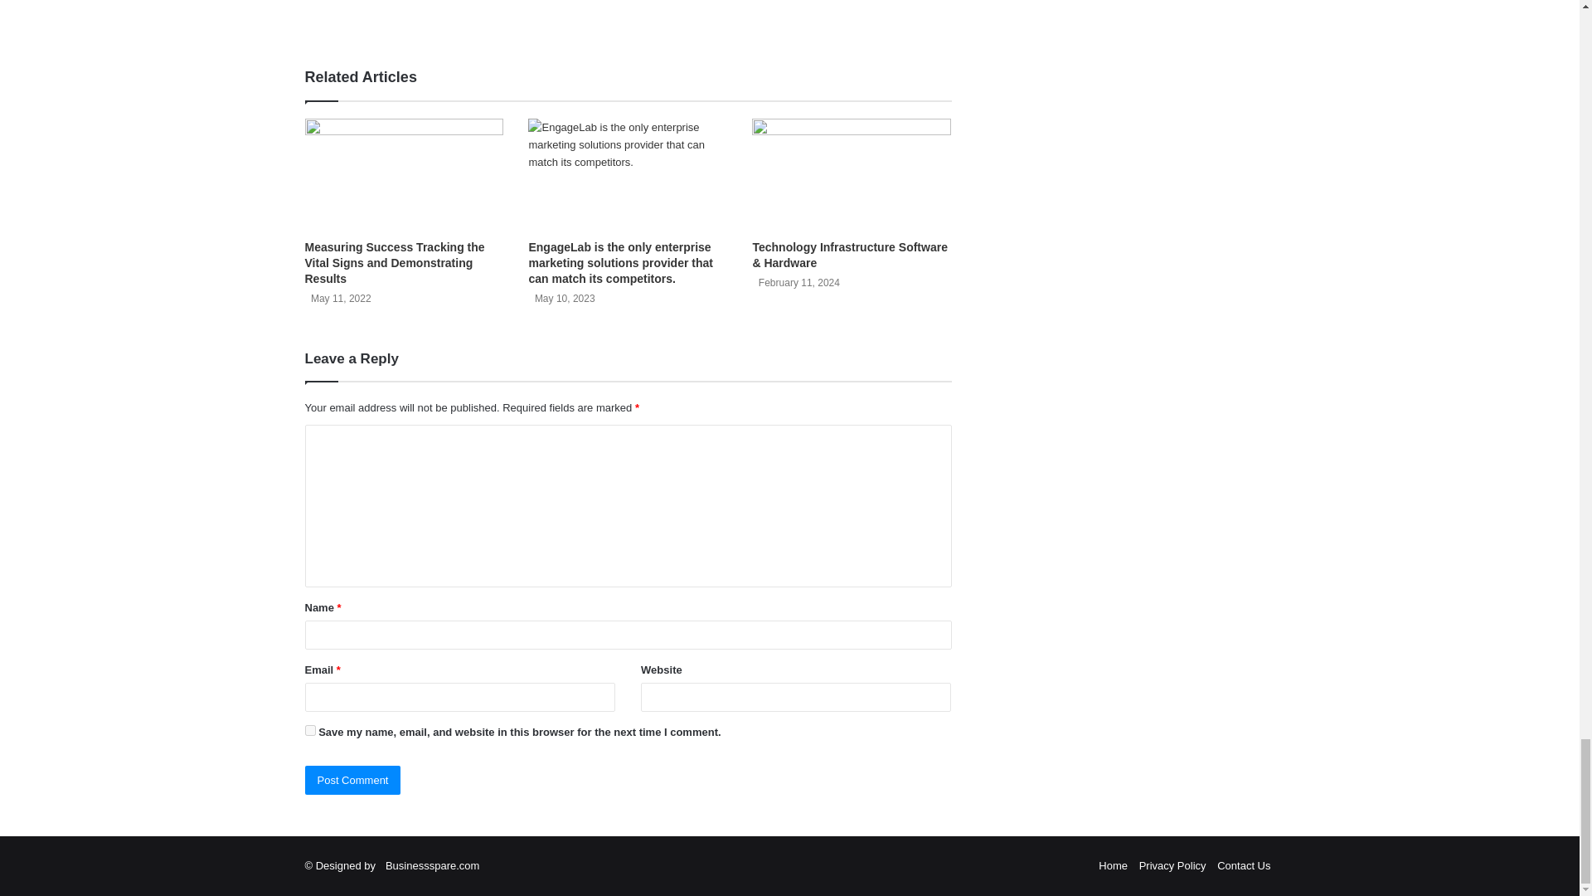 The height and width of the screenshot is (896, 1592). Describe the element at coordinates (353, 780) in the screenshot. I see `Post Comment` at that location.